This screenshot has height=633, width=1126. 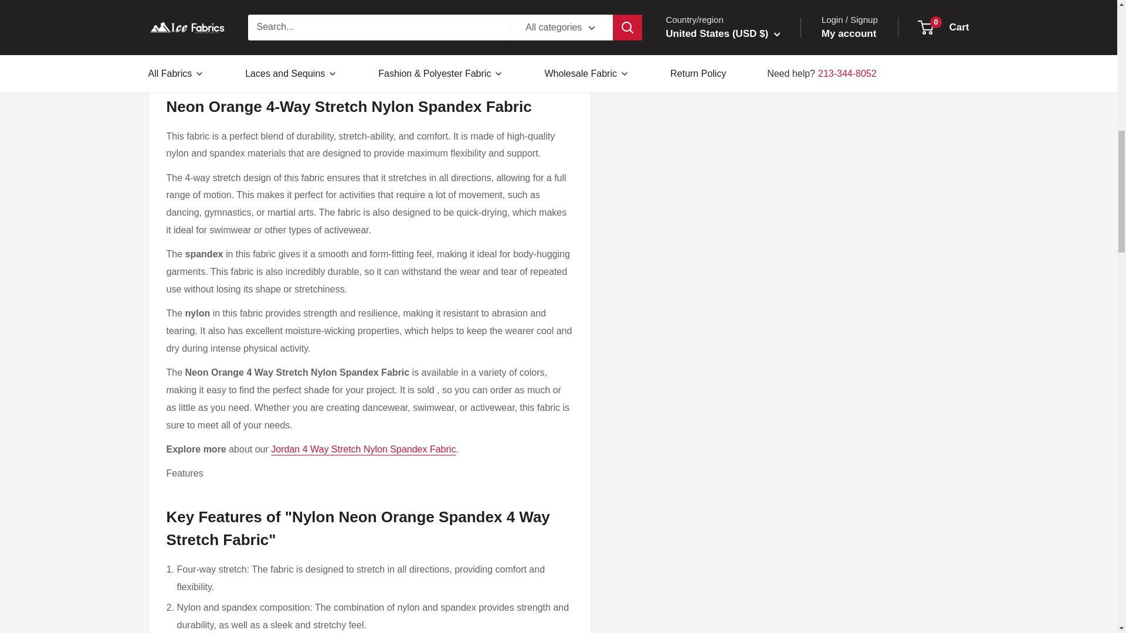 I want to click on Jordan 4 Way Stretch Nylon Spandex Fabric - Ice Fabrics, so click(x=364, y=449).